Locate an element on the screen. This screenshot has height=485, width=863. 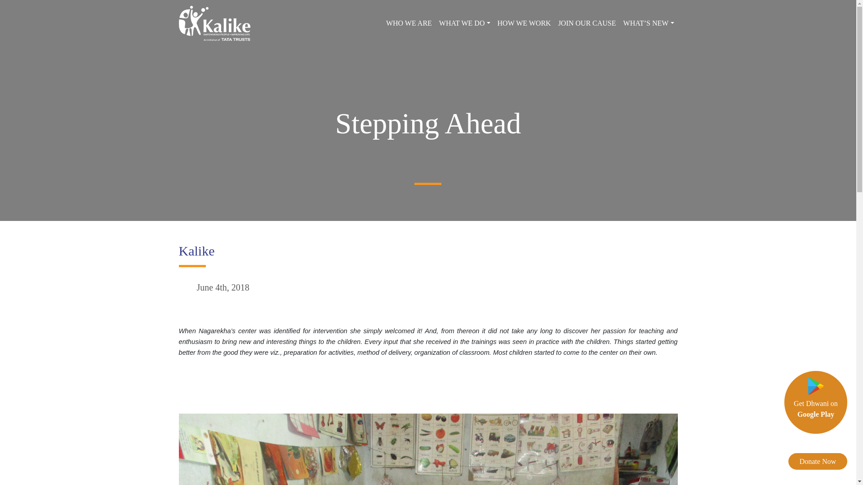
JOIN OUR CAUSE is located at coordinates (409, 23).